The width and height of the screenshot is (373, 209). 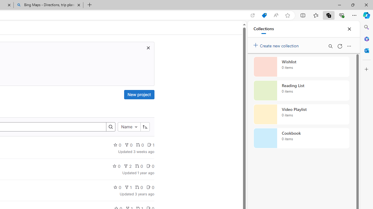 What do you see at coordinates (301, 114) in the screenshot?
I see `Video Playlist collection, 0 items` at bounding box center [301, 114].